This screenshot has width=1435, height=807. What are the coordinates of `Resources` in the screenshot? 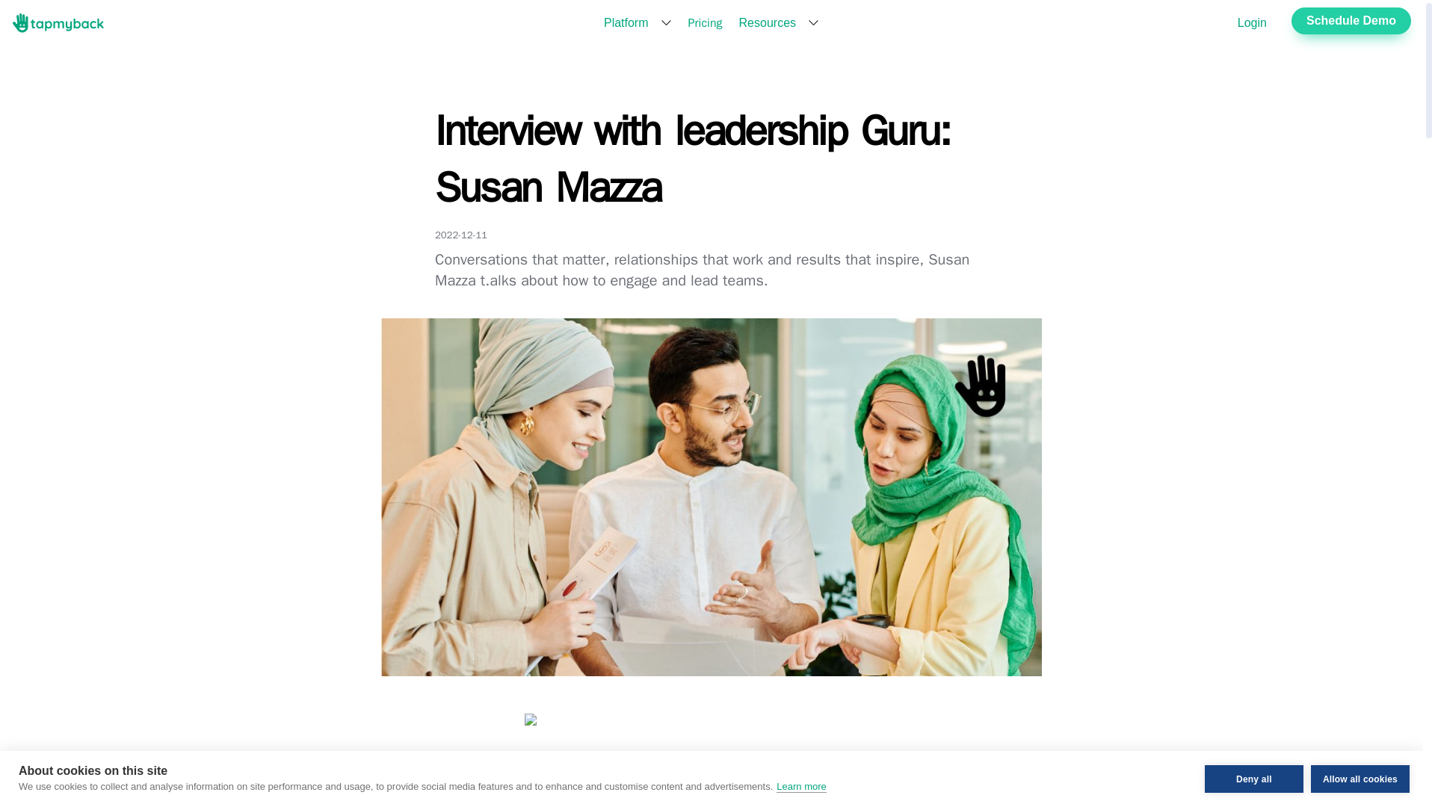 It's located at (767, 22).